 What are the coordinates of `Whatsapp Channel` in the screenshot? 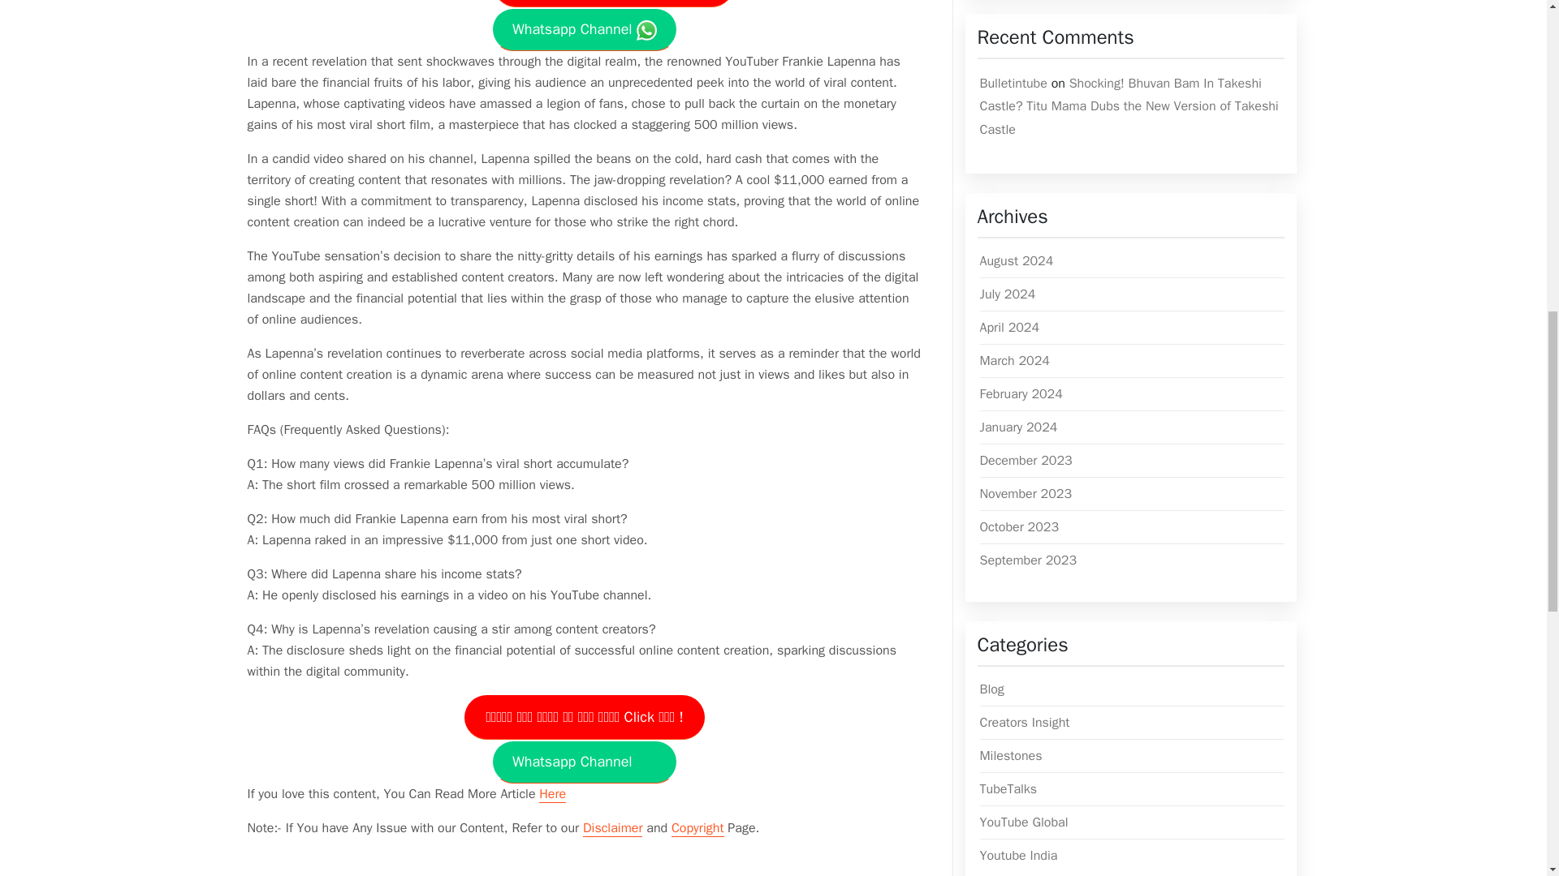 It's located at (585, 761).